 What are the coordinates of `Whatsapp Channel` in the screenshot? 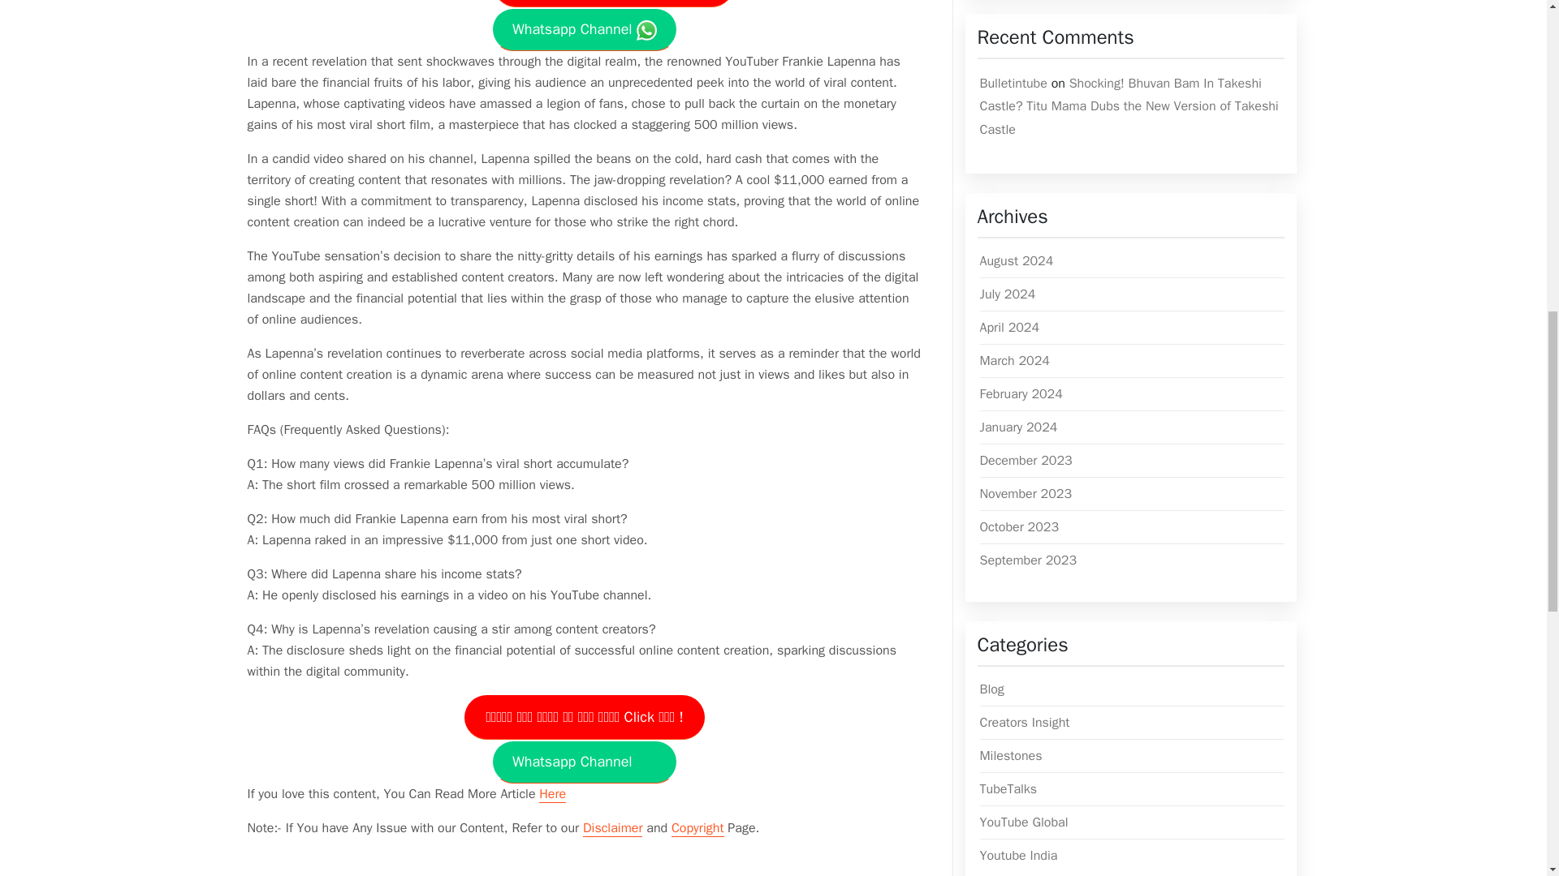 It's located at (585, 761).